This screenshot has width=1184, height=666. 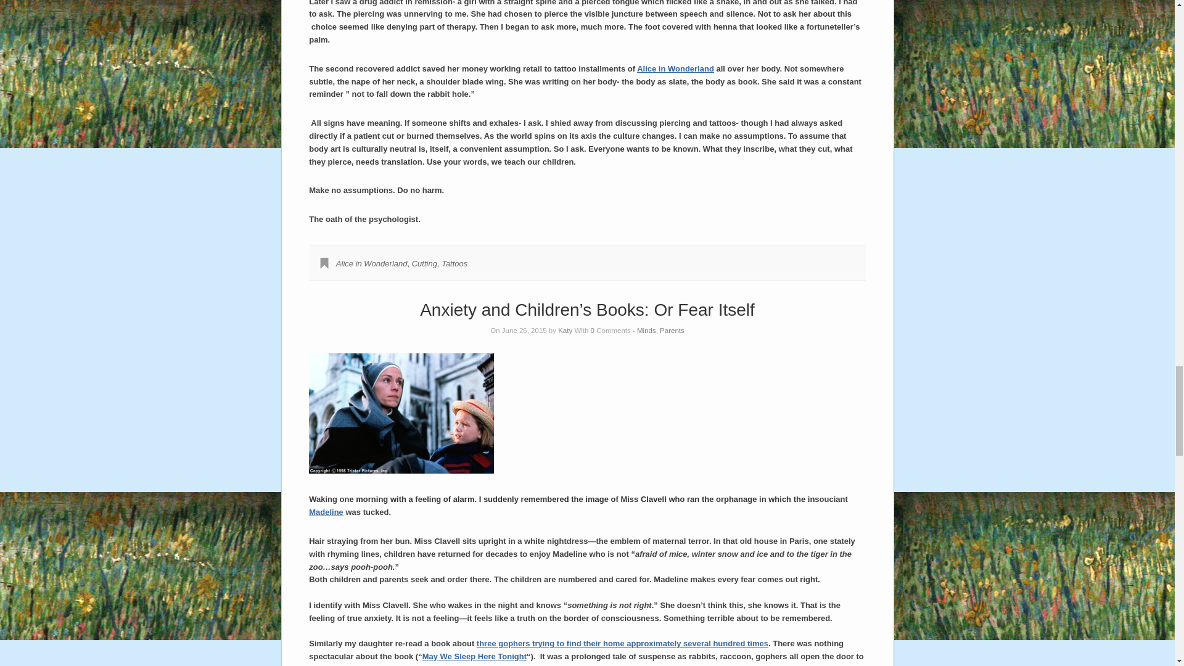 I want to click on Cutting, so click(x=424, y=264).